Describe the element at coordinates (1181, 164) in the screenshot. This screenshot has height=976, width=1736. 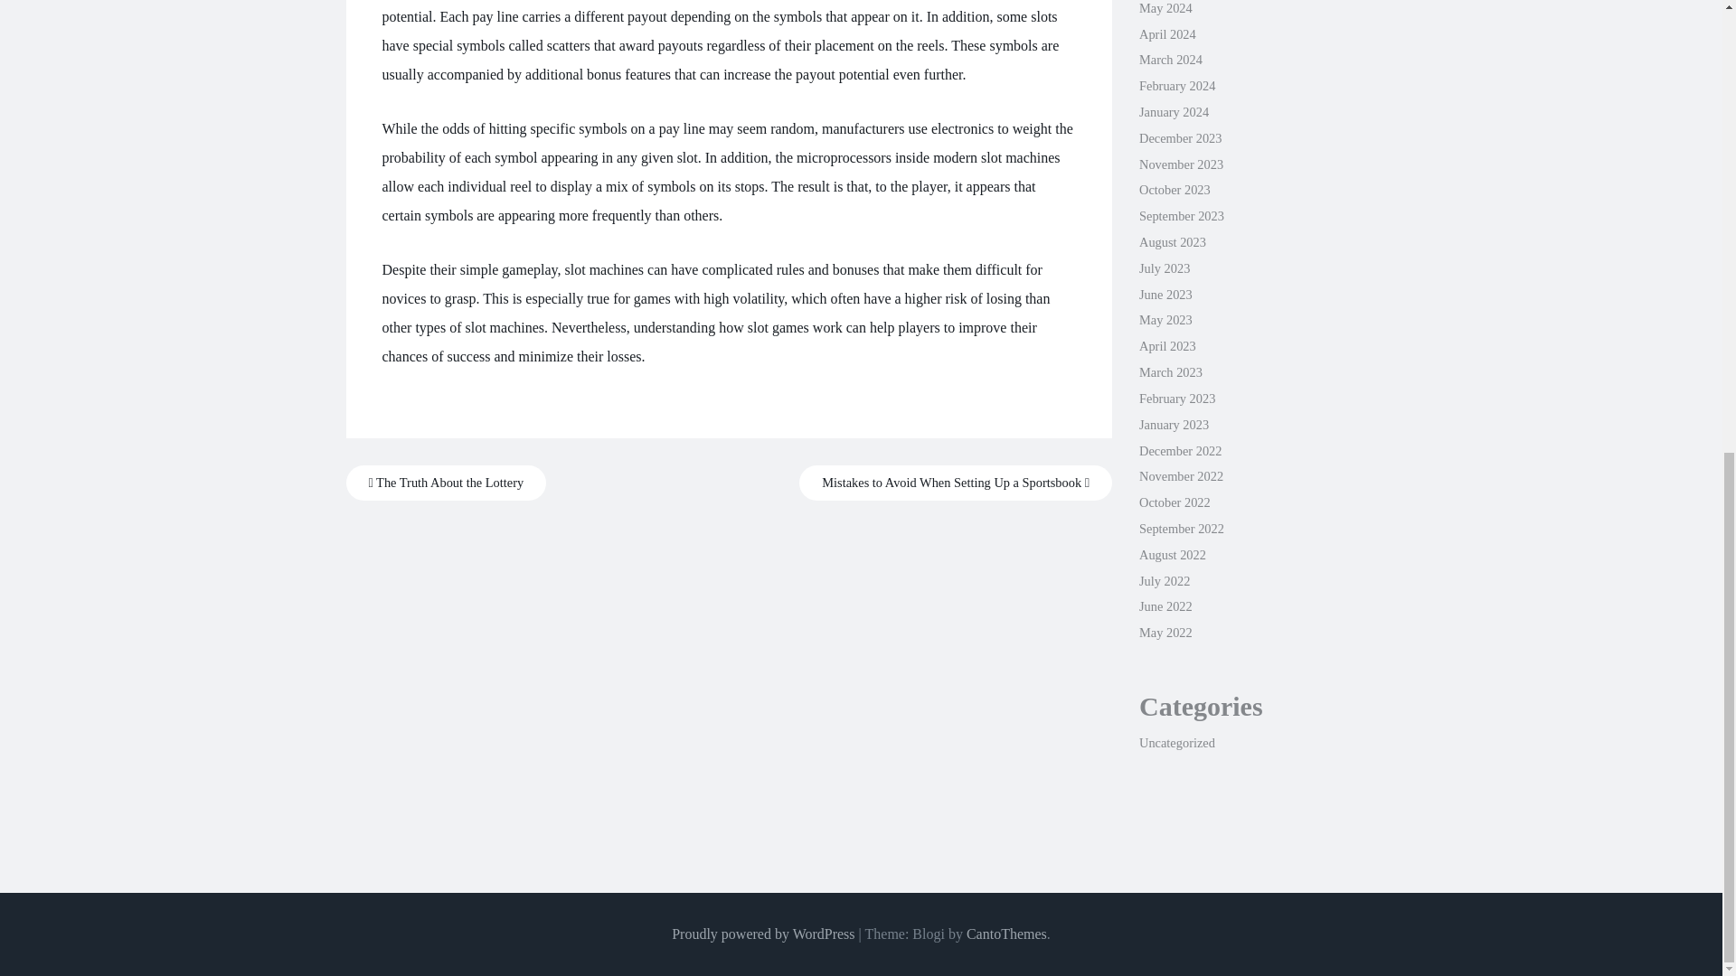
I see `November 2023` at that location.